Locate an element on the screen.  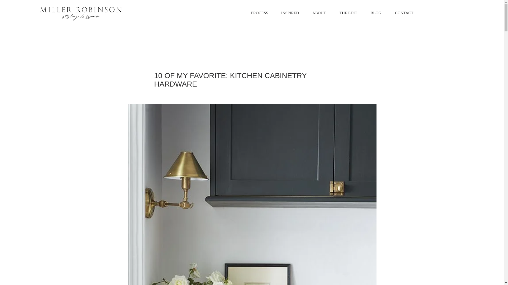
CONTACT is located at coordinates (404, 13).